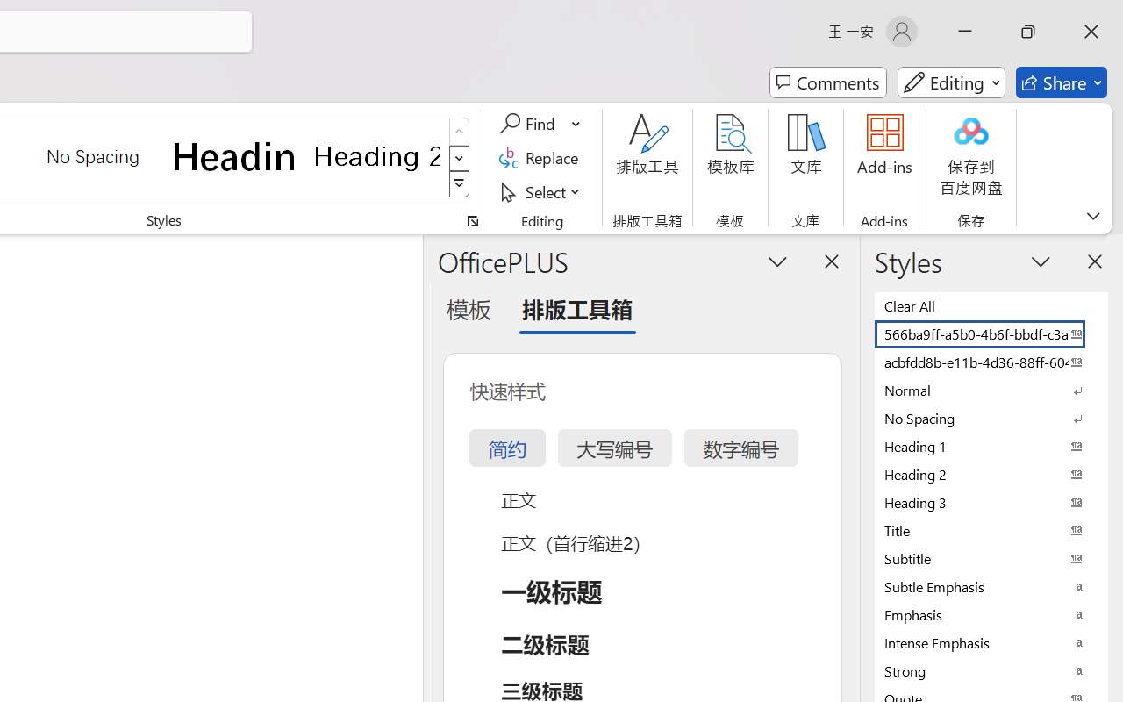  What do you see at coordinates (1028, 32) in the screenshot?
I see `Restore Down` at bounding box center [1028, 32].